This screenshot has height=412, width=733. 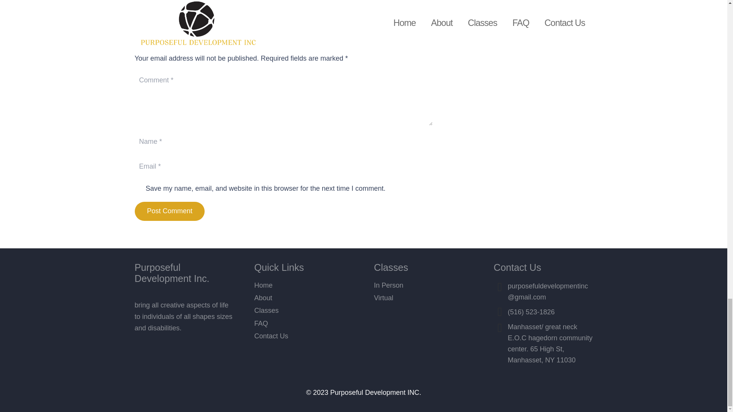 What do you see at coordinates (358, 1) in the screenshot?
I see `Post Comment` at bounding box center [358, 1].